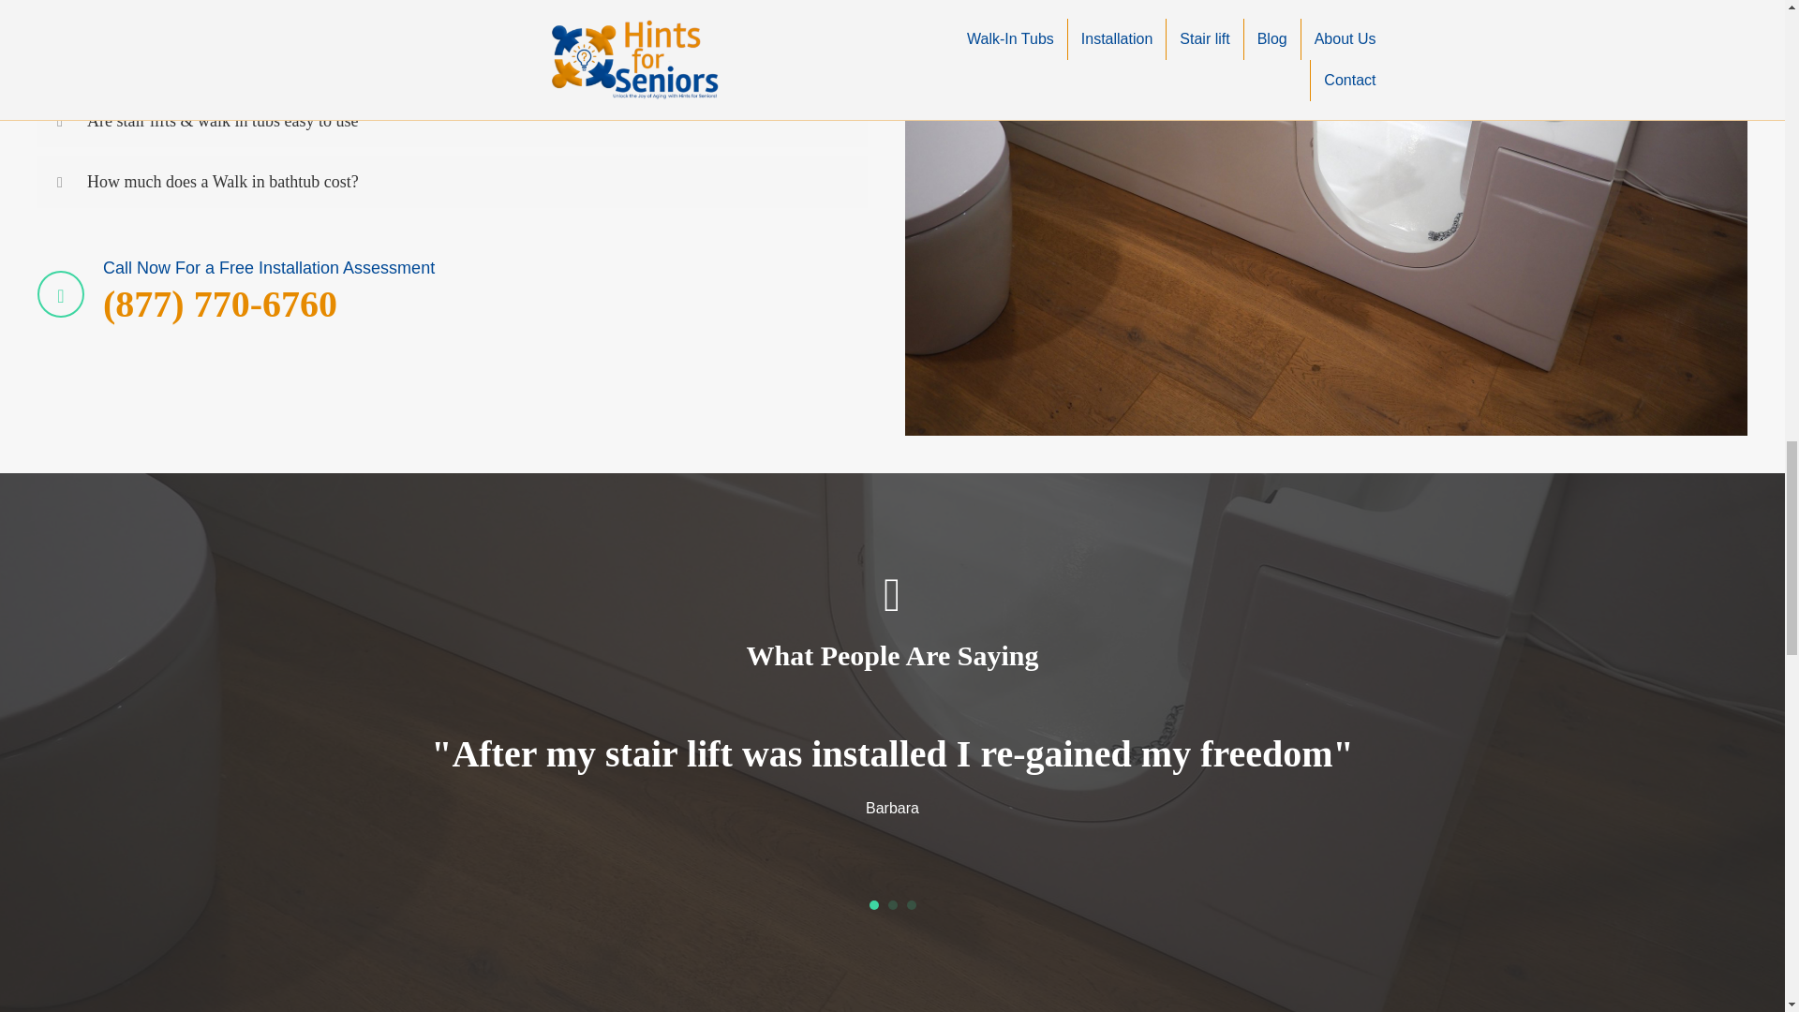 This screenshot has width=1799, height=1012. Describe the element at coordinates (873, 905) in the screenshot. I see `1` at that location.